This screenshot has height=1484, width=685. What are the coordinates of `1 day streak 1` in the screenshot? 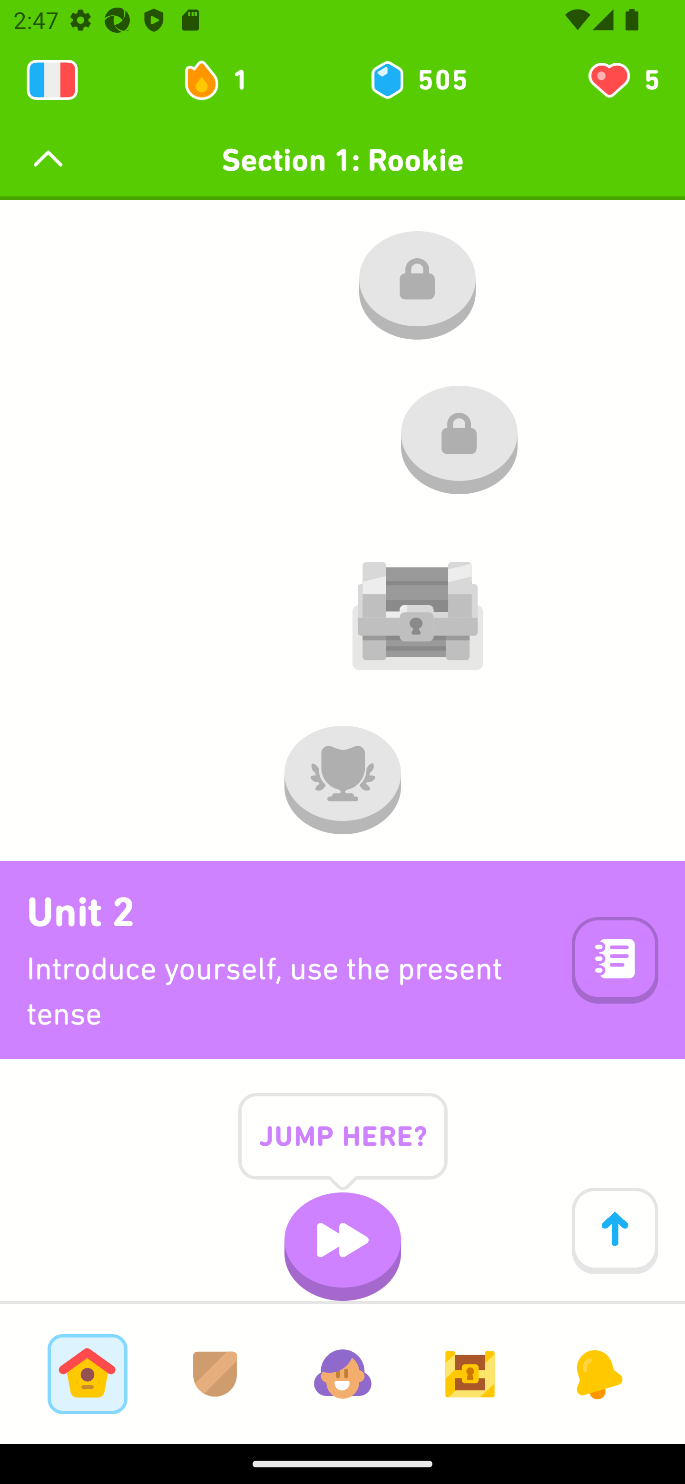 It's located at (224, 80).